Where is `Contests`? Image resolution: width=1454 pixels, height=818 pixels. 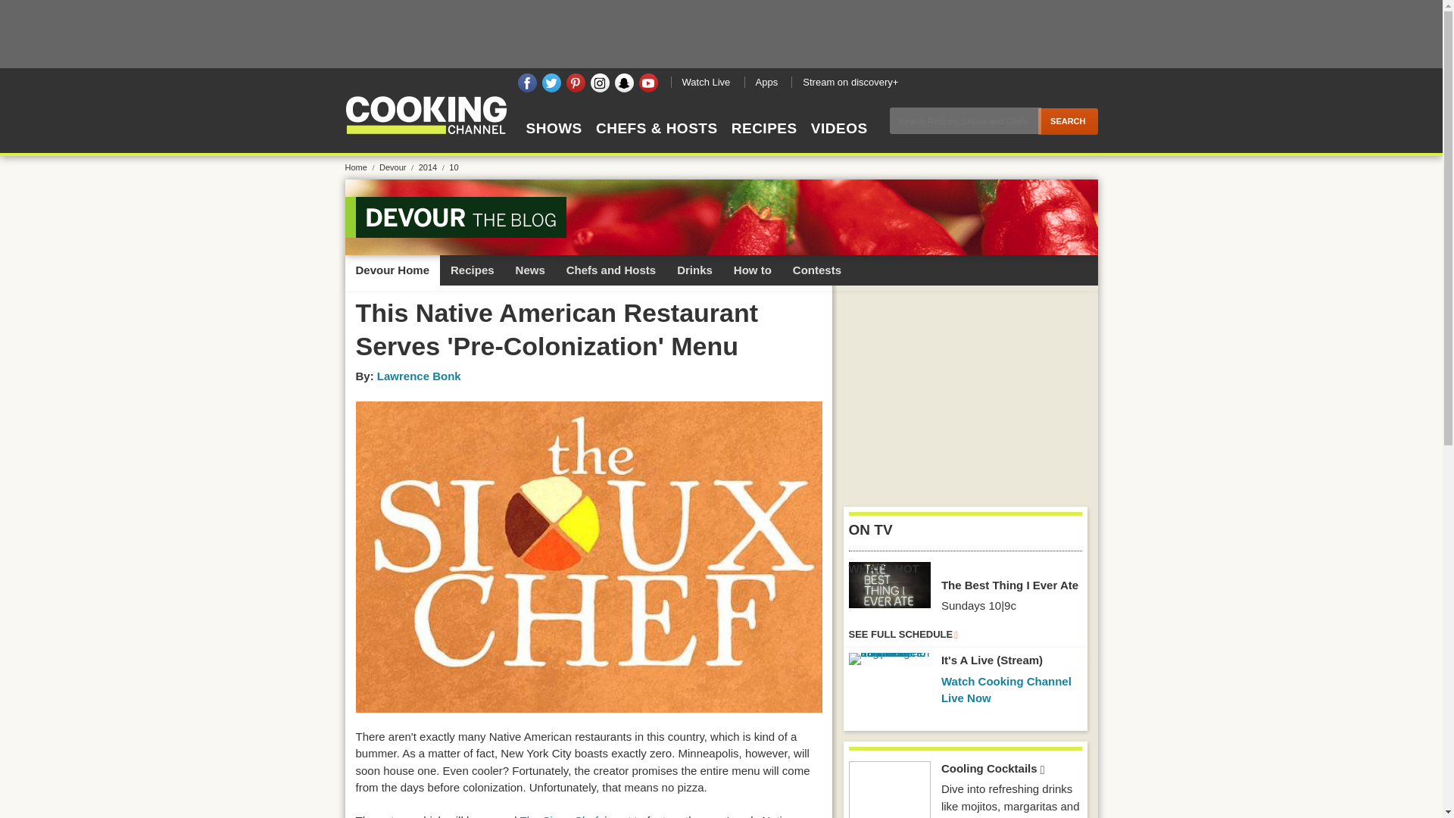
Contests is located at coordinates (816, 270).